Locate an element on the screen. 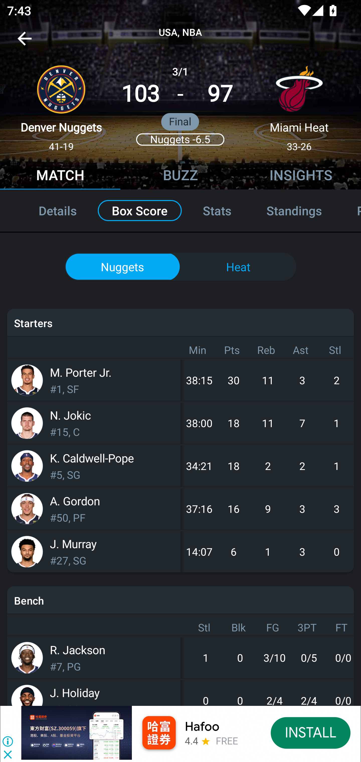 This screenshot has width=361, height=762. Miami Heat 33-26 is located at coordinates (299, 104).